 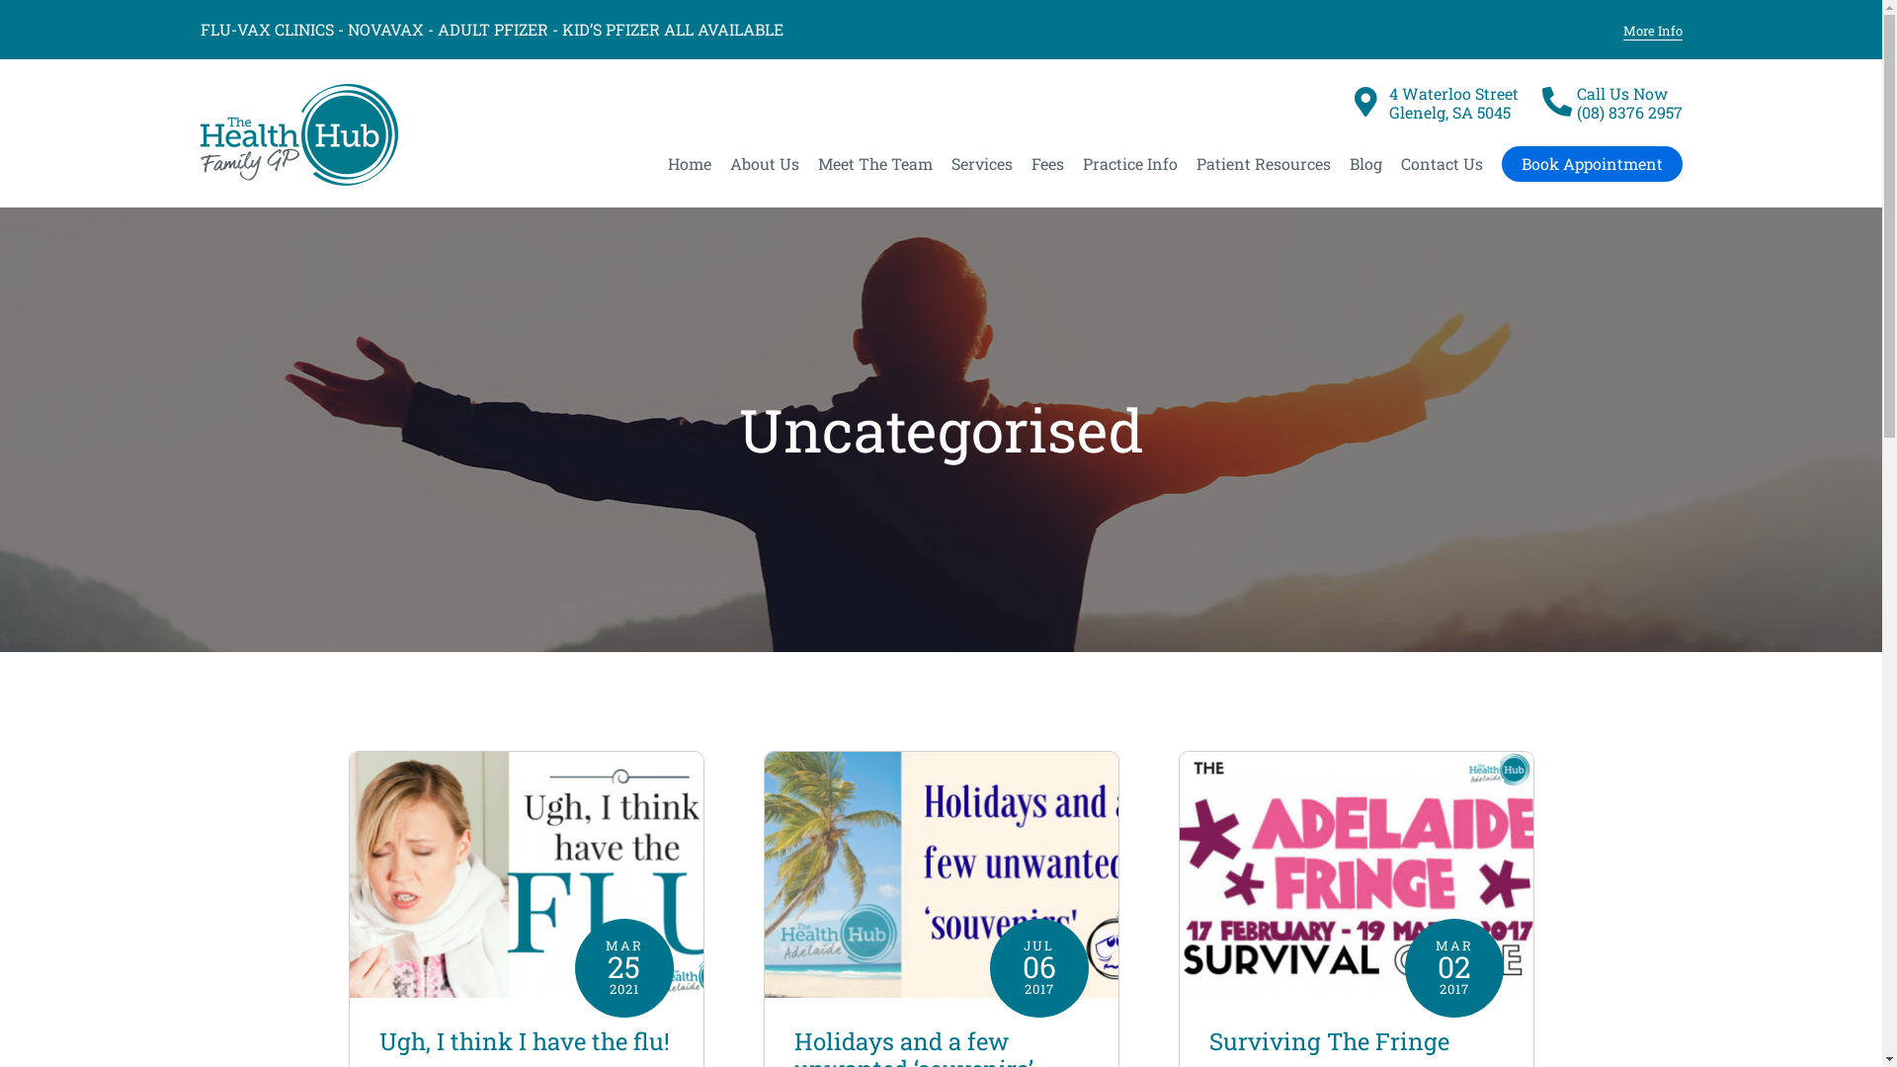 What do you see at coordinates (1330, 1041) in the screenshot?
I see `Surviving The Fringe` at bounding box center [1330, 1041].